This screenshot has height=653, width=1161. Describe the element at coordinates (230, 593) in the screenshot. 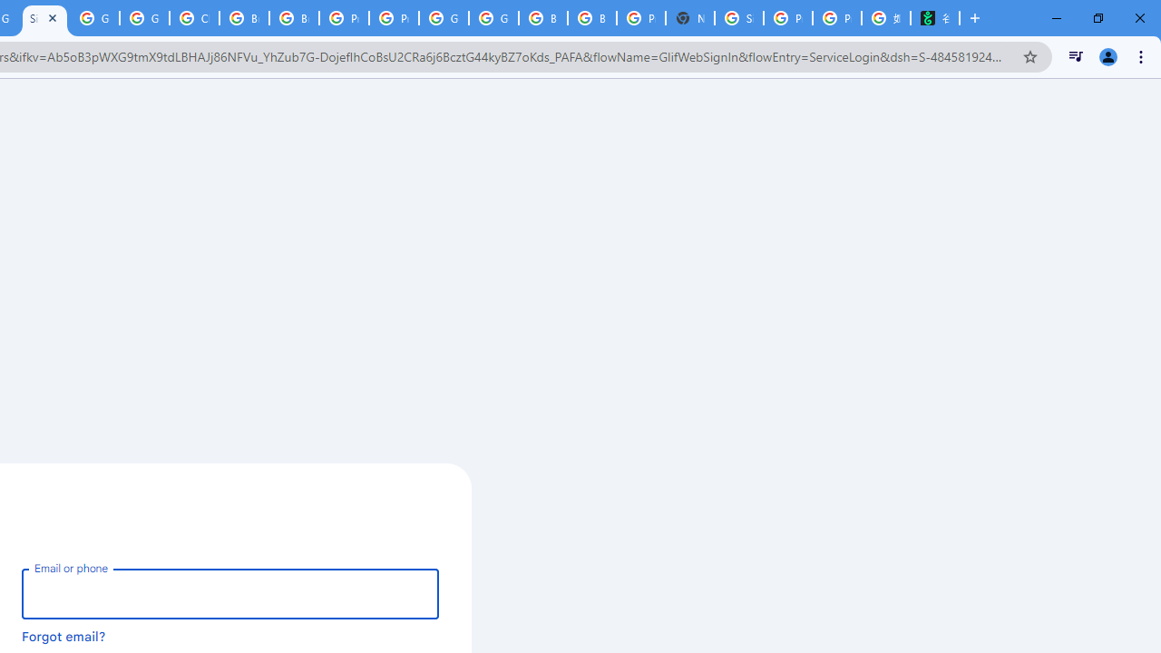

I see `Email or phone` at that location.